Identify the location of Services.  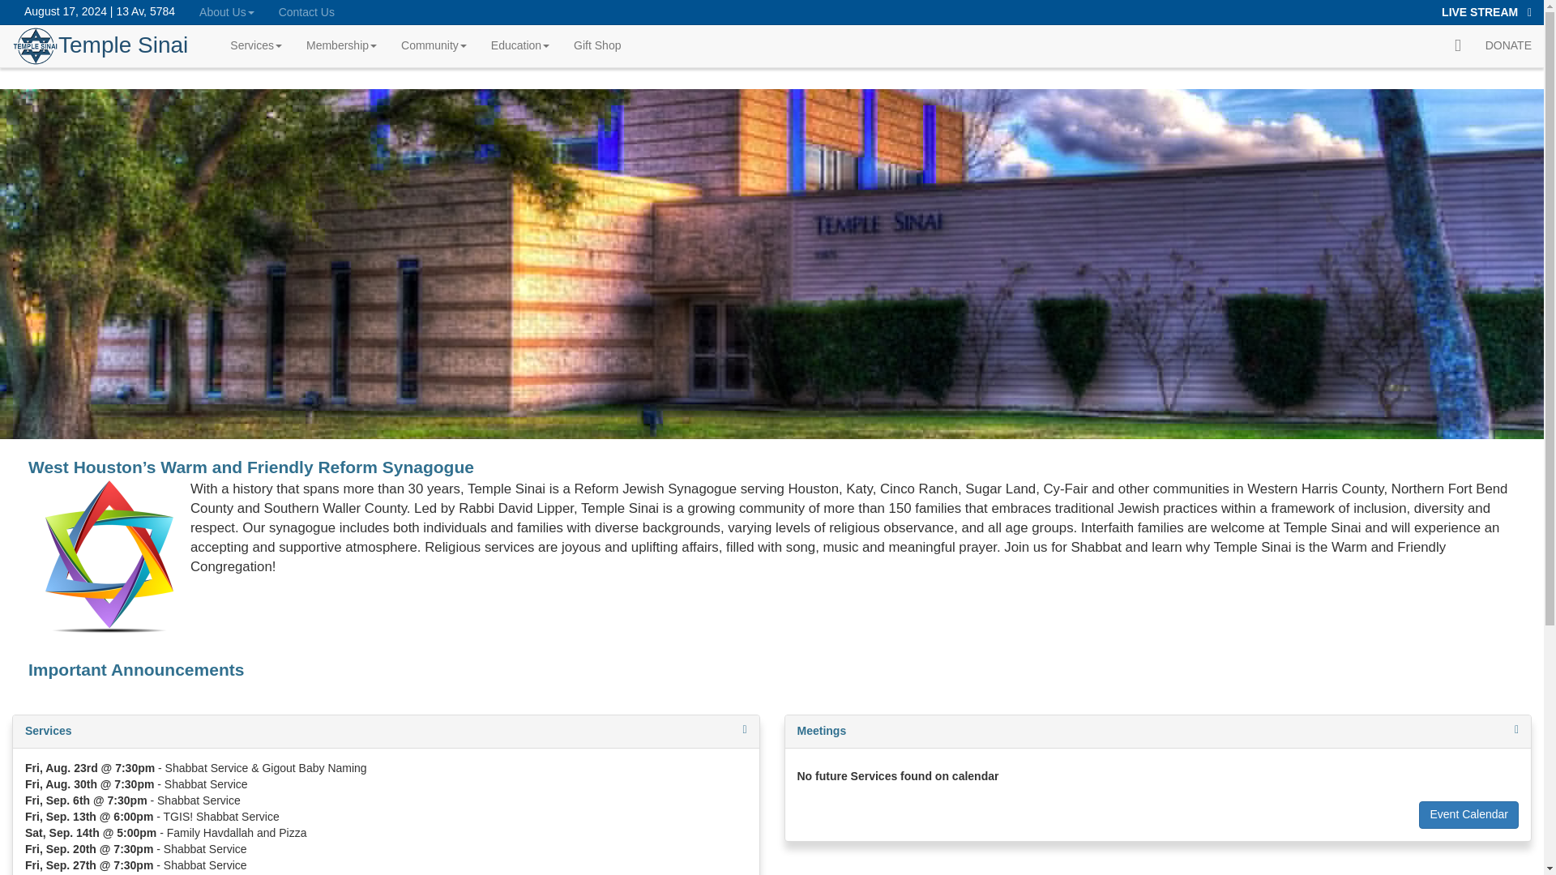
(255, 45).